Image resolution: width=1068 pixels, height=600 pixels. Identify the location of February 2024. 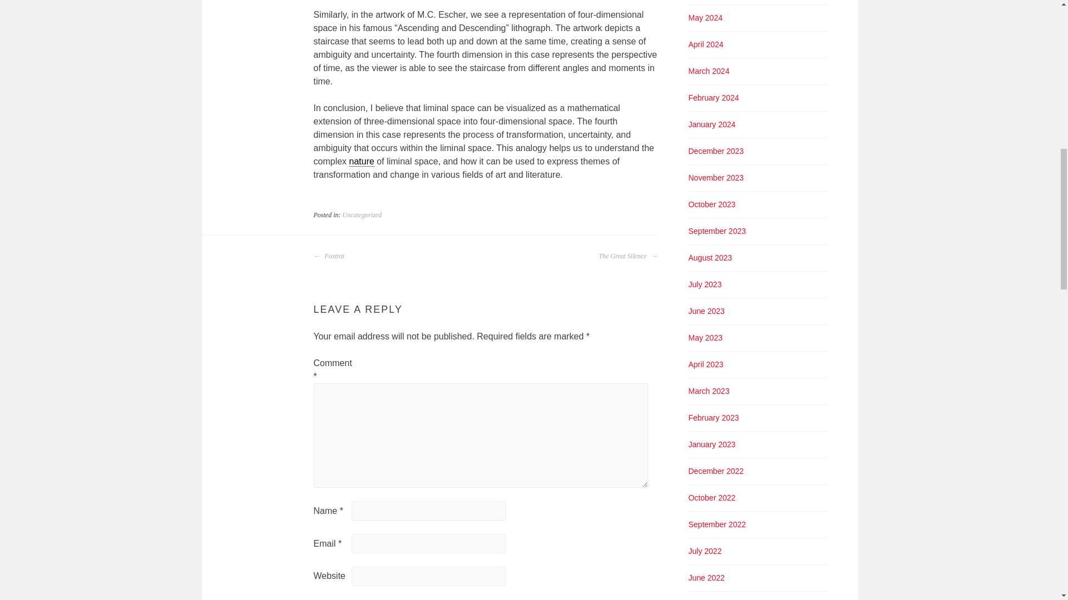
(714, 98).